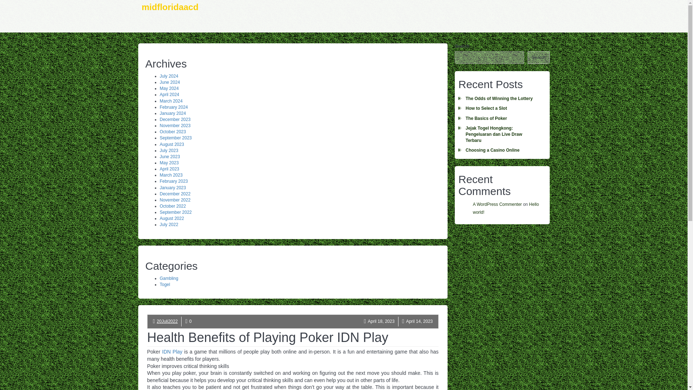  What do you see at coordinates (175, 120) in the screenshot?
I see `December 2023` at bounding box center [175, 120].